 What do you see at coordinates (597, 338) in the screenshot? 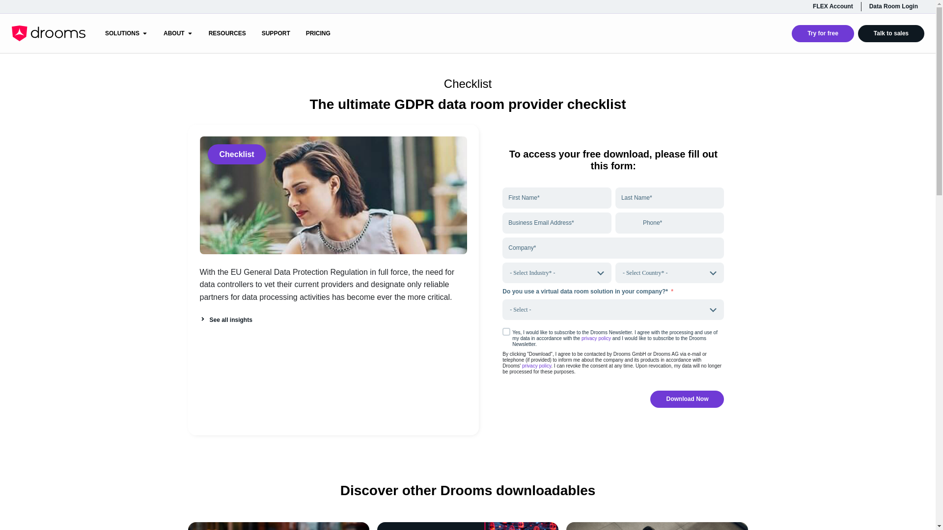
I see `privacy policy` at bounding box center [597, 338].